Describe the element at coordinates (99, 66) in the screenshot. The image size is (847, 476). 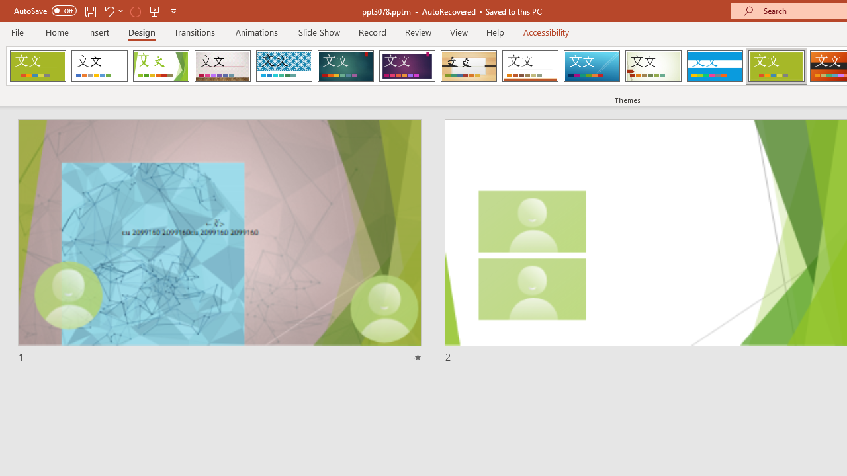
I see `Office Theme` at that location.